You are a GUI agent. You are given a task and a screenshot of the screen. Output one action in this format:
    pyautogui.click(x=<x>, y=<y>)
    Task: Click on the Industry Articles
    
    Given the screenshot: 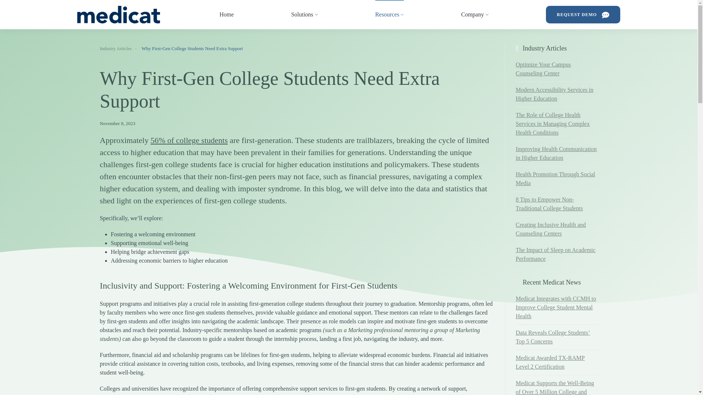 What is the action you would take?
    pyautogui.click(x=557, y=48)
    